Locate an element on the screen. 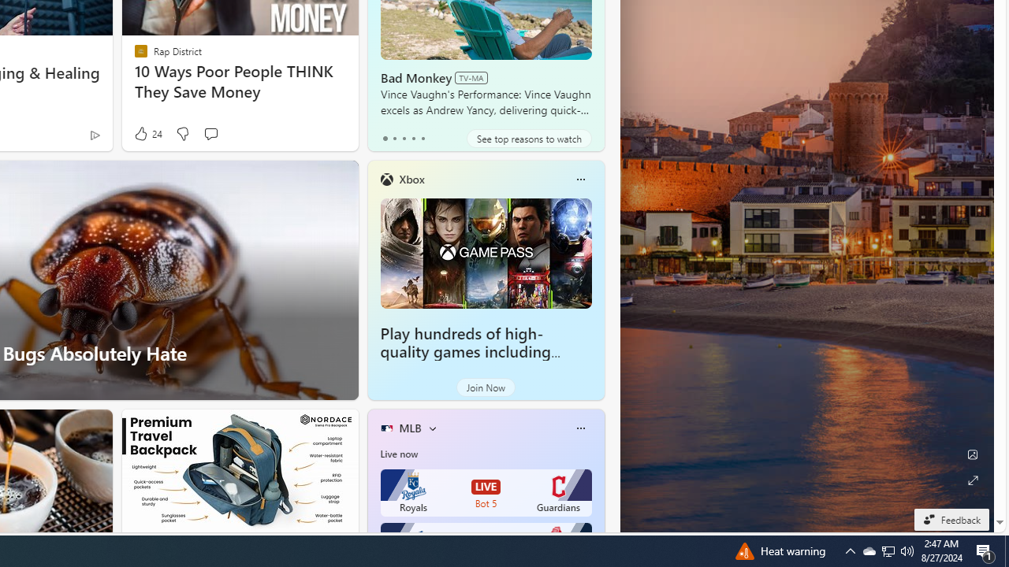 The image size is (1009, 567). MLB is located at coordinates (410, 428).